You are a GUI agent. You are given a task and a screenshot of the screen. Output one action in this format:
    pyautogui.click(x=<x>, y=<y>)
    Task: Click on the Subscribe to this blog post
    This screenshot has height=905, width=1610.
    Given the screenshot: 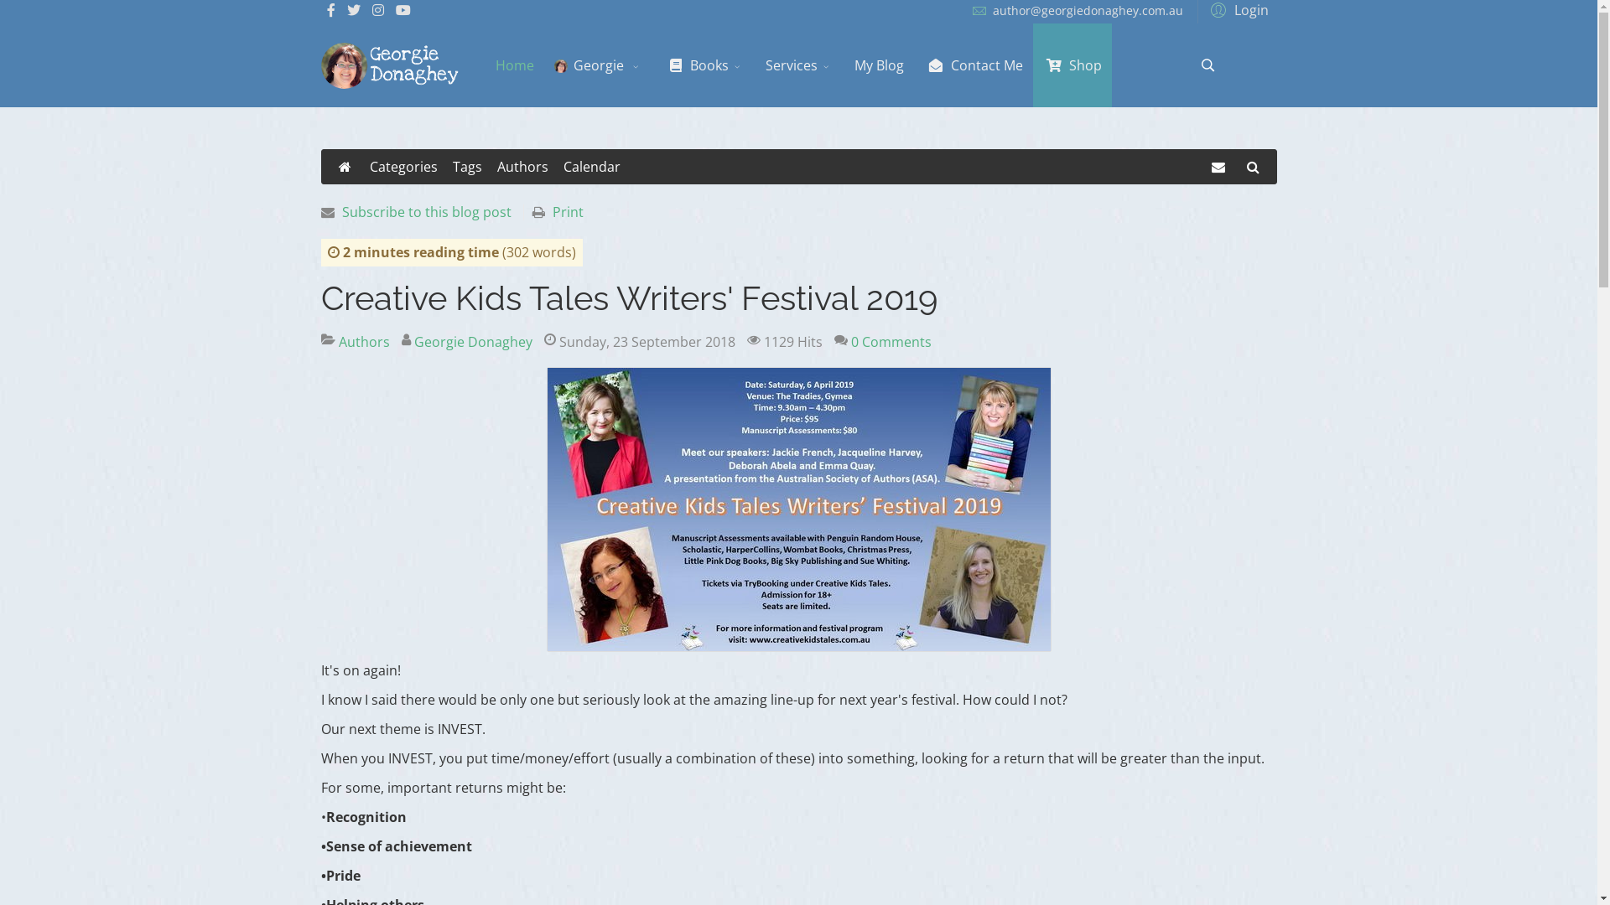 What is the action you would take?
    pyautogui.click(x=427, y=212)
    